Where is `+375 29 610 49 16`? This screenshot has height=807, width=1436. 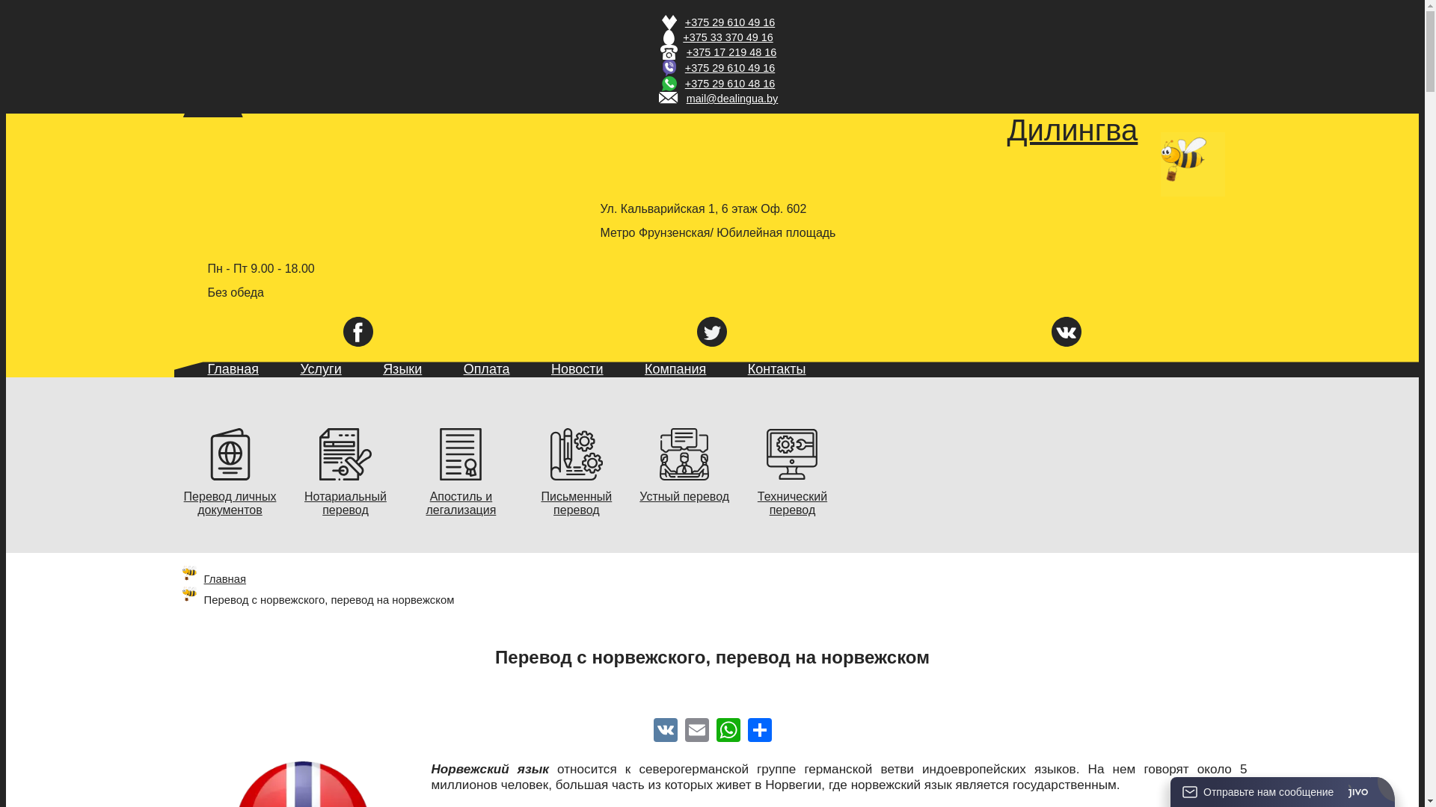 +375 29 610 49 16 is located at coordinates (730, 22).